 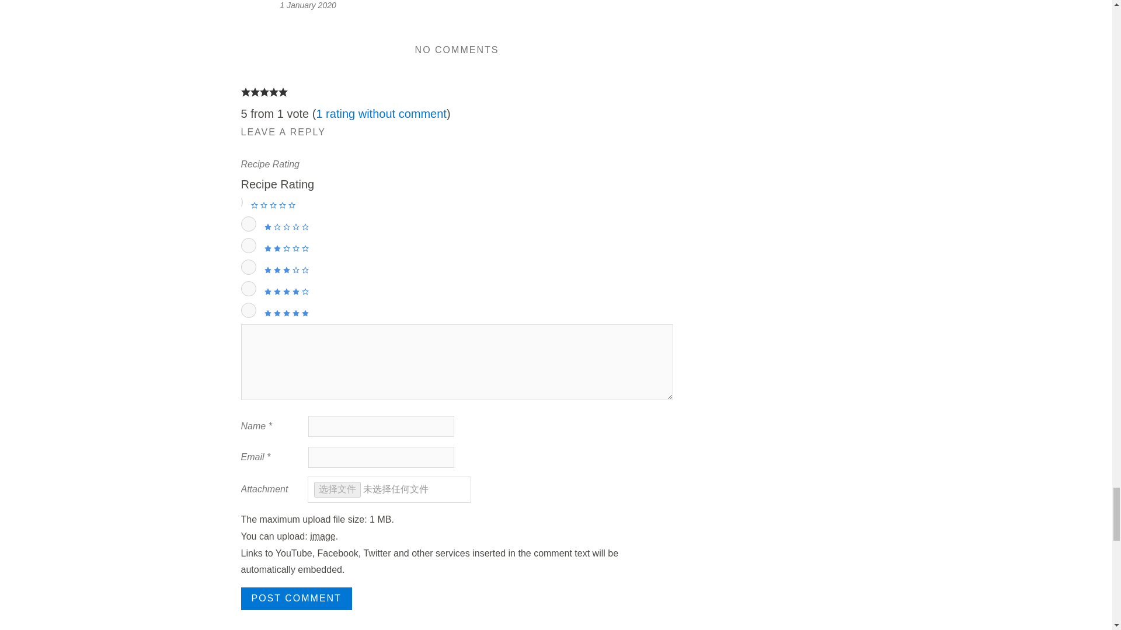 I want to click on 2, so click(x=248, y=246).